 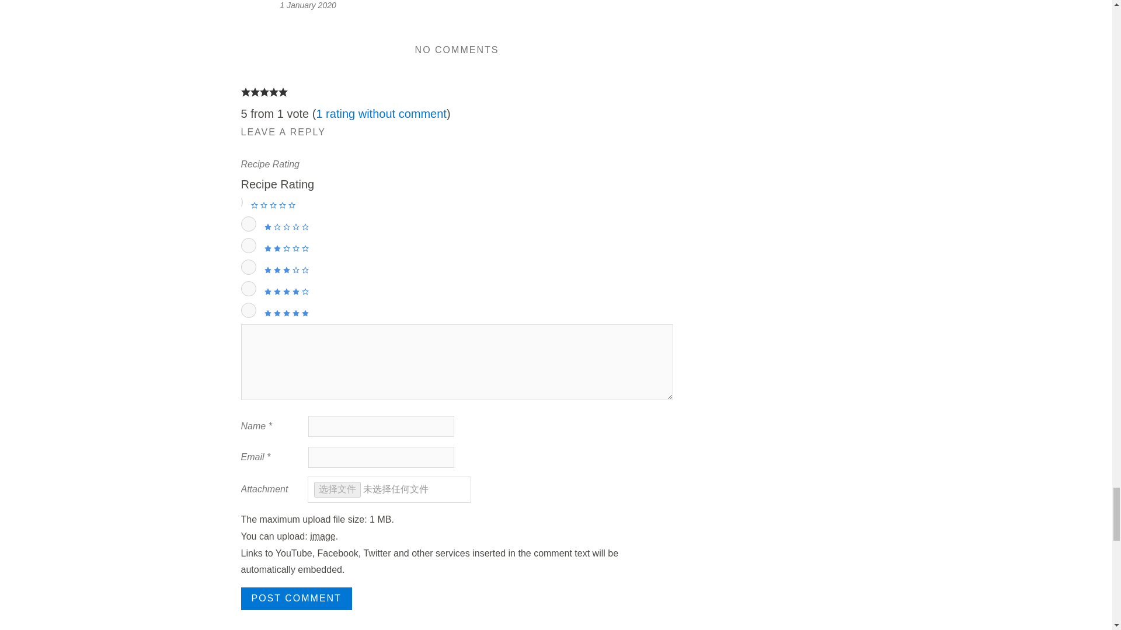 I want to click on 2, so click(x=248, y=246).